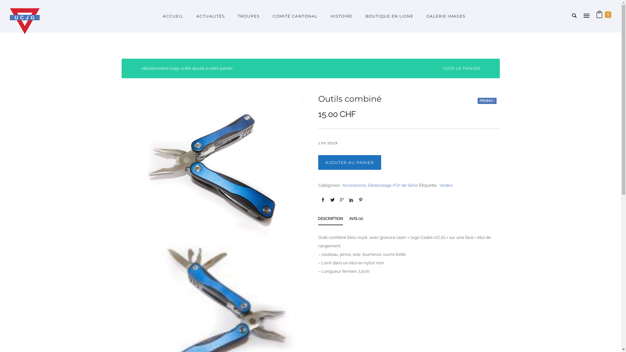 This screenshot has height=352, width=626. Describe the element at coordinates (446, 185) in the screenshot. I see `Vestes` at that location.